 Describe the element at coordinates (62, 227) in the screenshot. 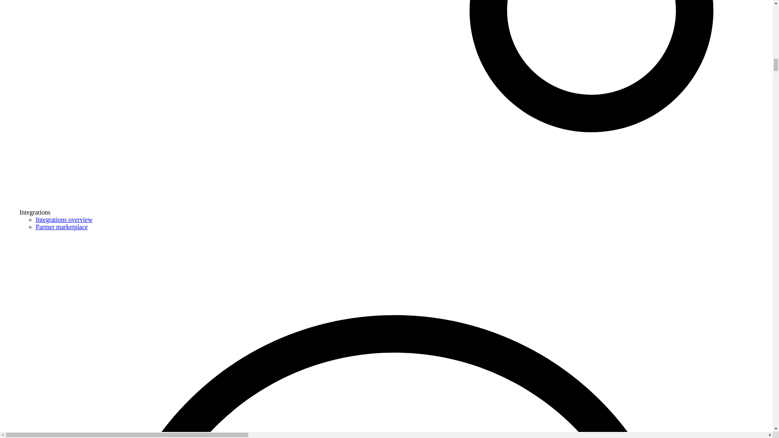

I see `Partner marketplace` at that location.